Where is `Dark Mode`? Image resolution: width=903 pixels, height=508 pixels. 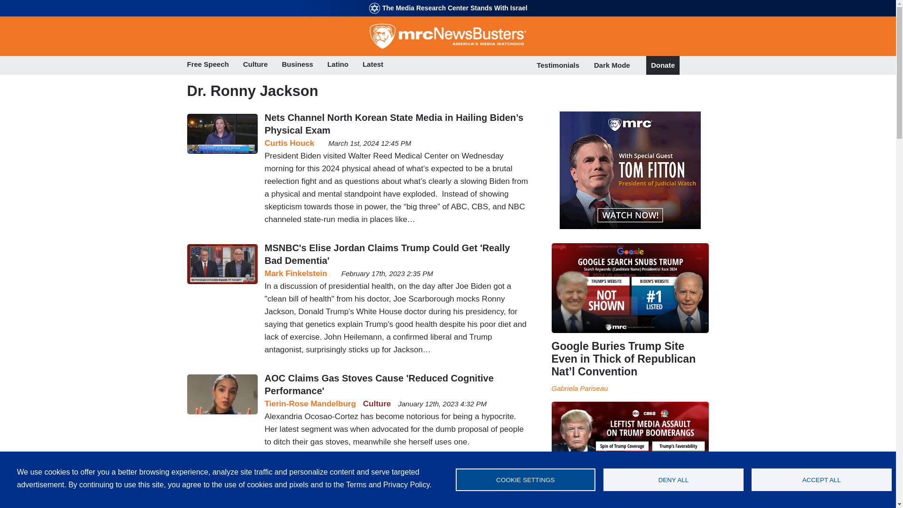
Dark Mode is located at coordinates (612, 65).